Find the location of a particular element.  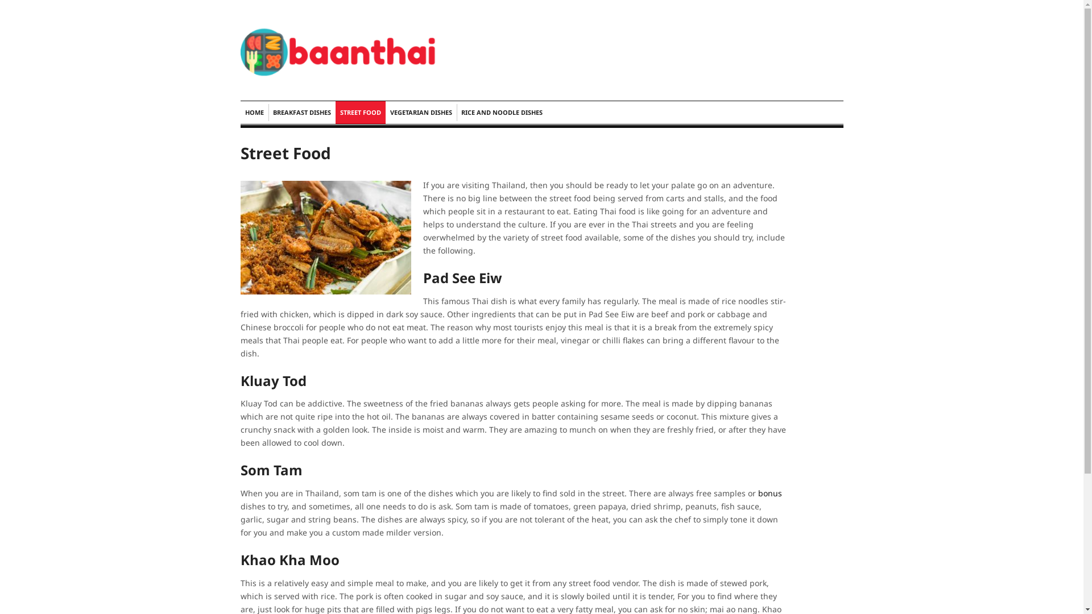

VEGETARIAN DISHES is located at coordinates (421, 113).